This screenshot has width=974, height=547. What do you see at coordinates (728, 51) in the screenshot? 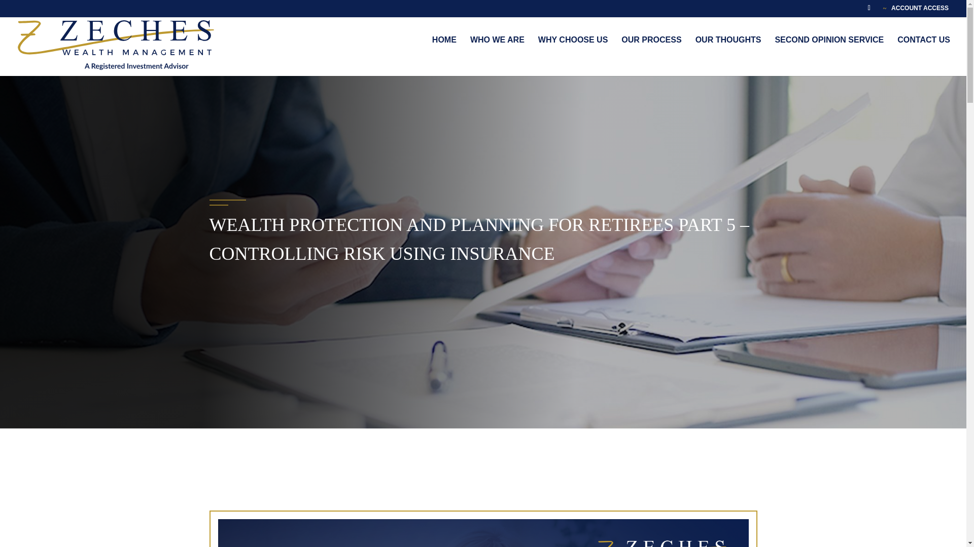
I see `OUR THOUGHTS` at bounding box center [728, 51].